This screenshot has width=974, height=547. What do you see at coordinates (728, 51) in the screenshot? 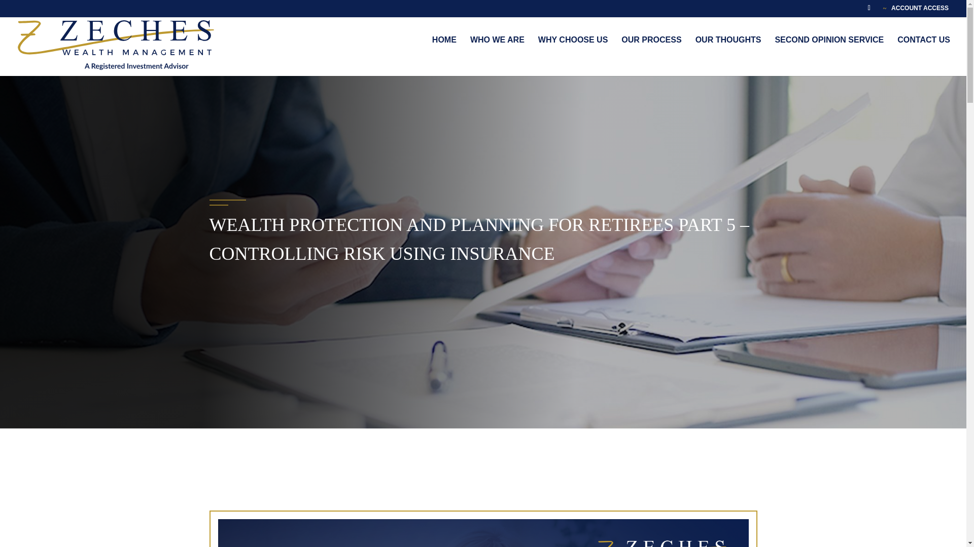
I see `OUR THOUGHTS` at bounding box center [728, 51].